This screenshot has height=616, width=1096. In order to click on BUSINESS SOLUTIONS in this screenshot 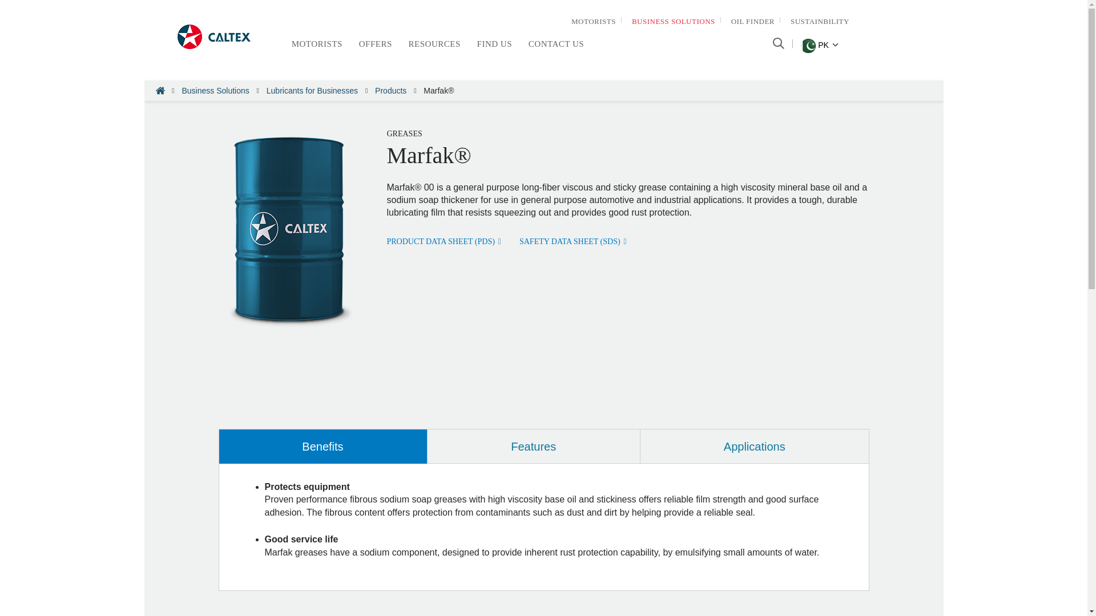, I will do `click(674, 22)`.